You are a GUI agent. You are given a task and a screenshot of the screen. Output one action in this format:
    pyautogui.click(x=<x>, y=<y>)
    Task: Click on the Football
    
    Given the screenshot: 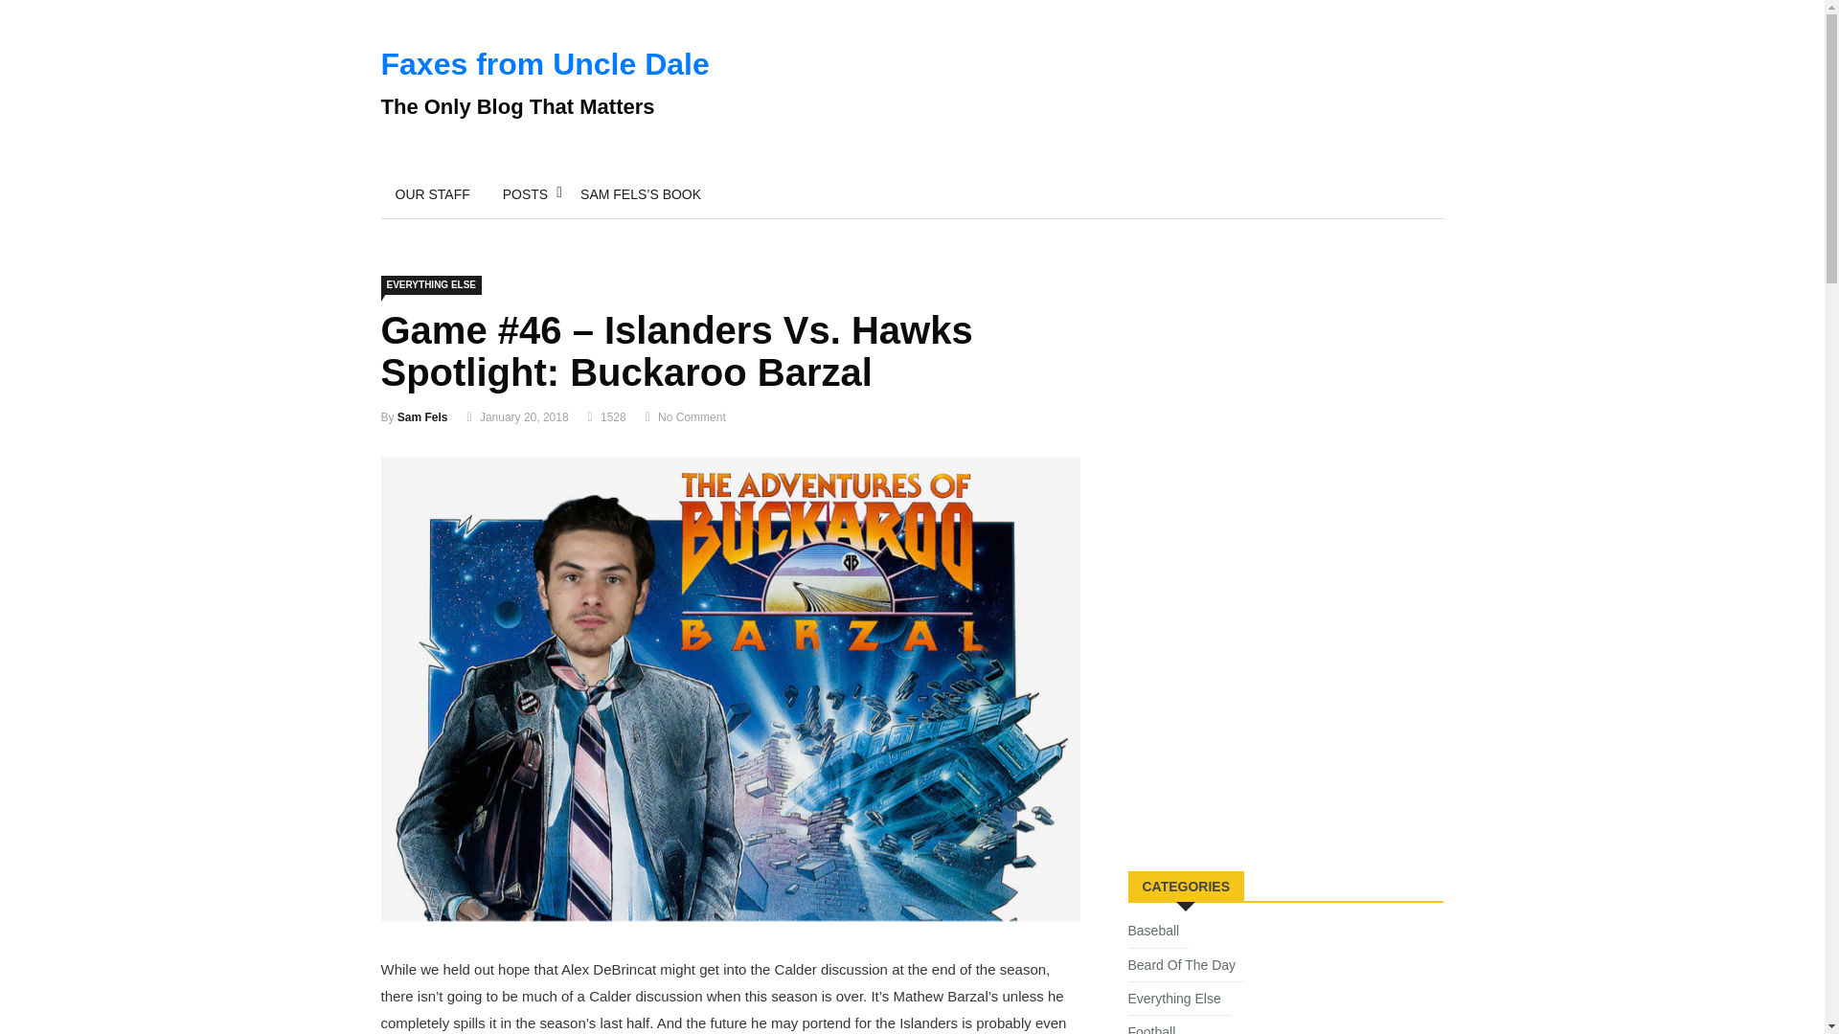 What is the action you would take?
    pyautogui.click(x=1157, y=1028)
    